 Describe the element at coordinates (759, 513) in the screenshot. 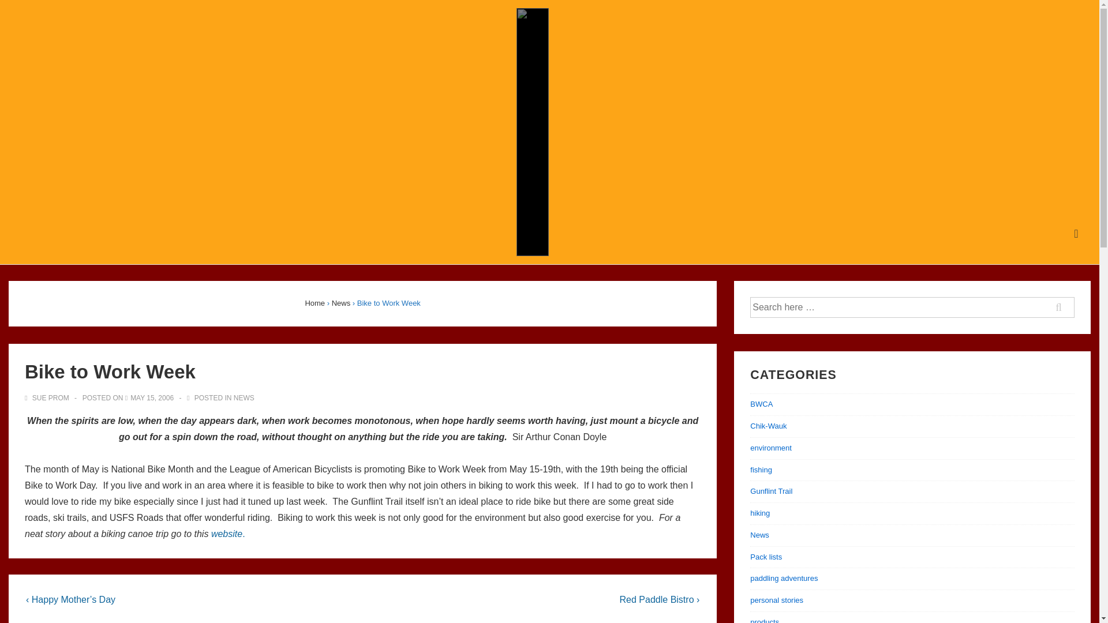

I see `hiking` at that location.